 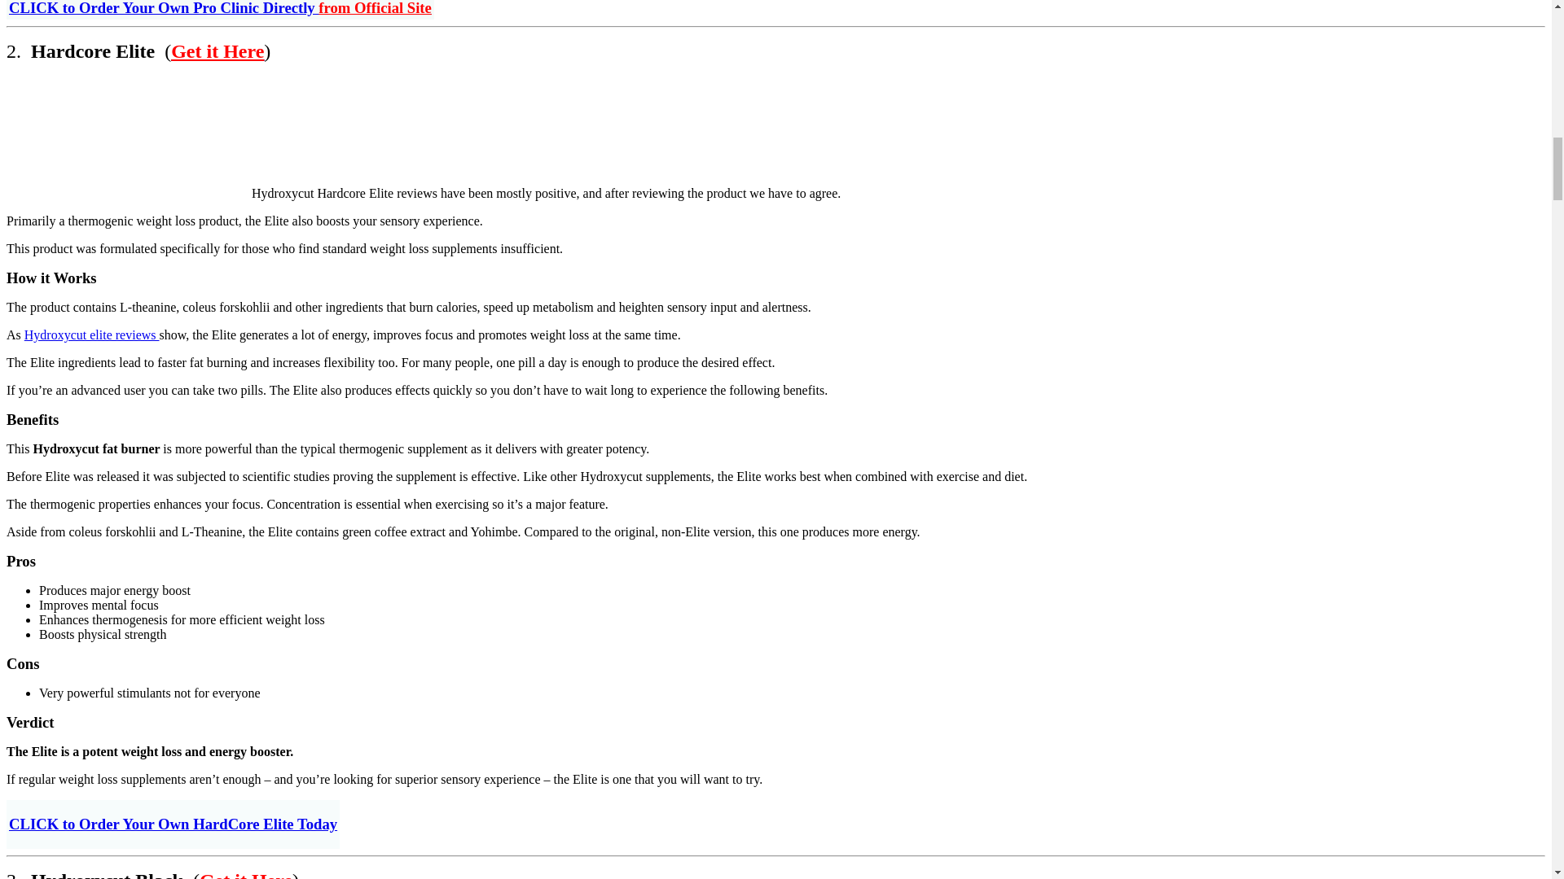 I want to click on Hydroxycut elite reviews, so click(x=91, y=335).